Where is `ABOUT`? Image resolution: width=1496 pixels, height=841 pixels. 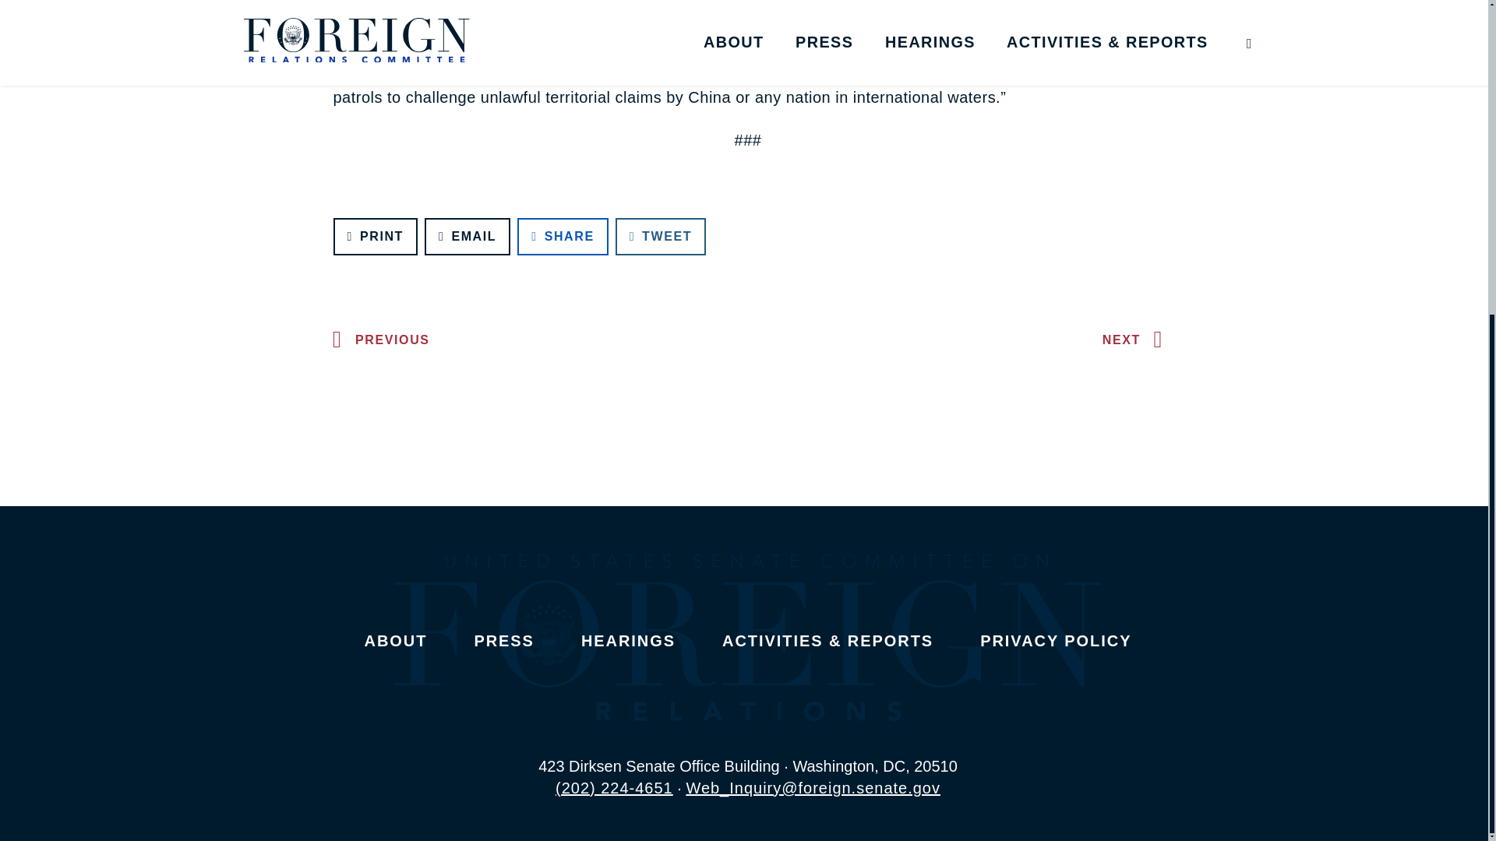
ABOUT is located at coordinates (396, 640).